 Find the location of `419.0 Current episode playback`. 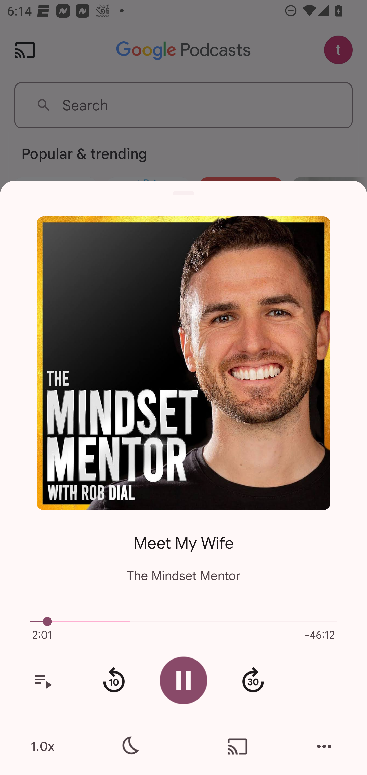

419.0 Current episode playback is located at coordinates (183, 622).